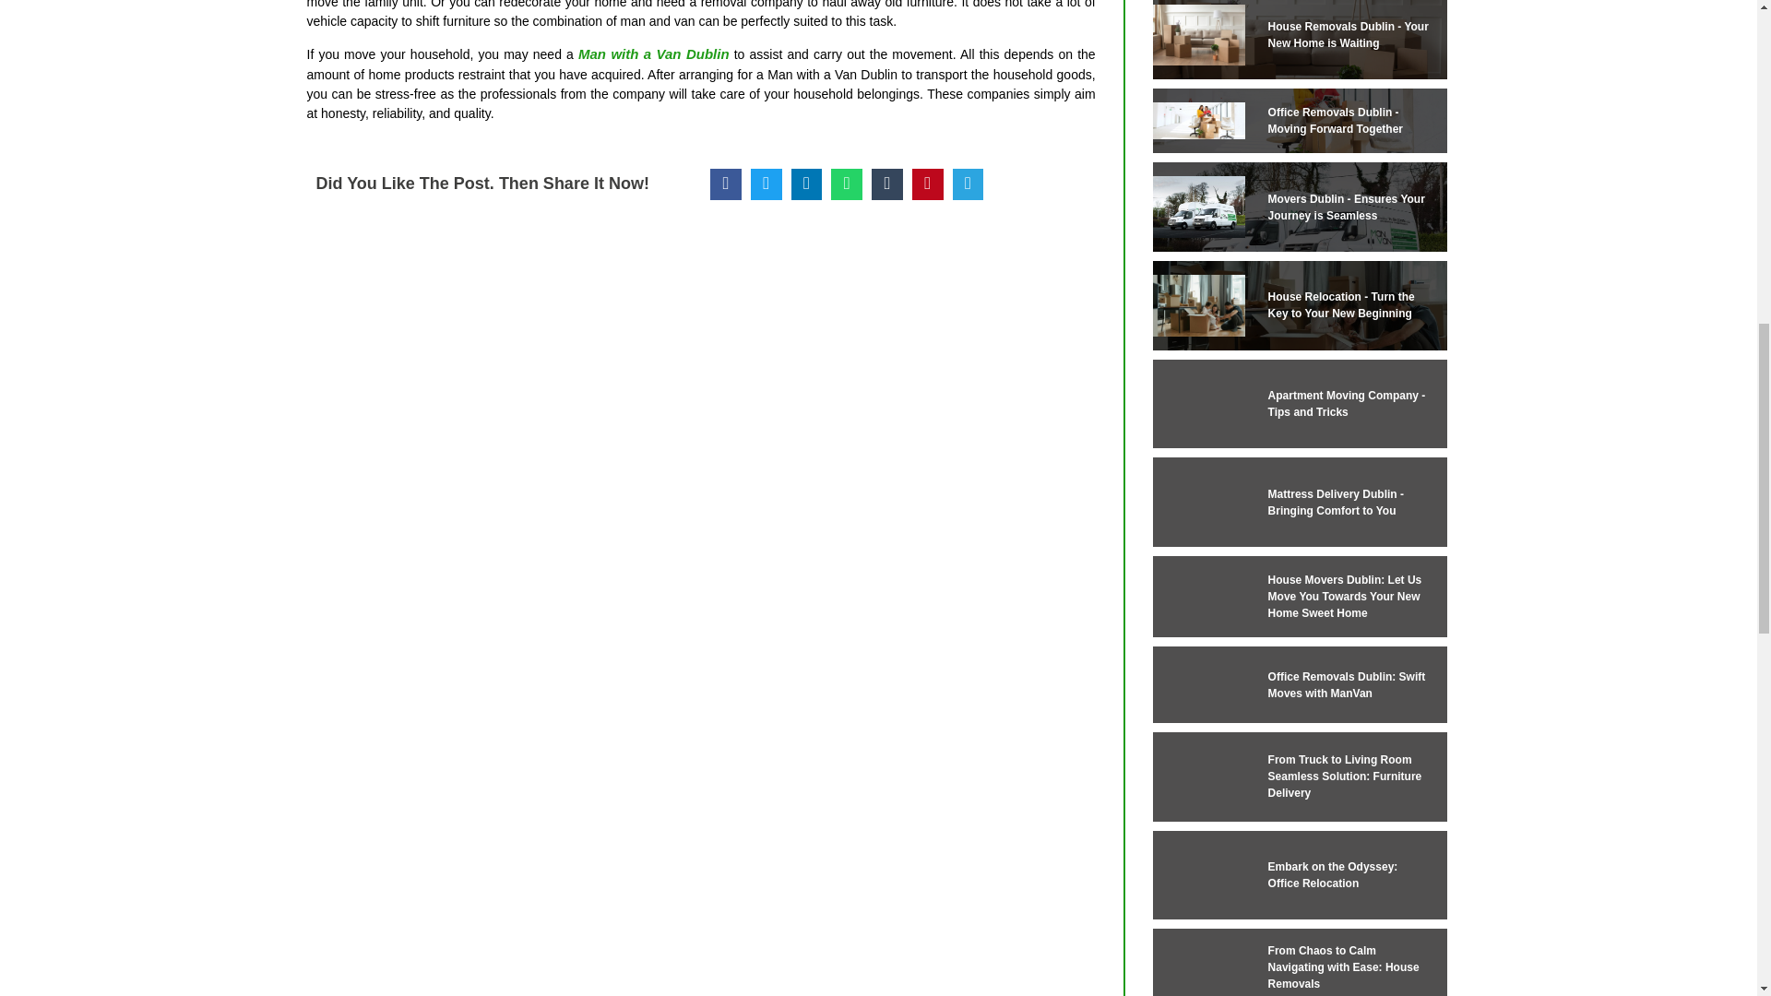  What do you see at coordinates (1198, 207) in the screenshot?
I see `Movers Dublin - Ensures Your Journey is Seamless 4` at bounding box center [1198, 207].